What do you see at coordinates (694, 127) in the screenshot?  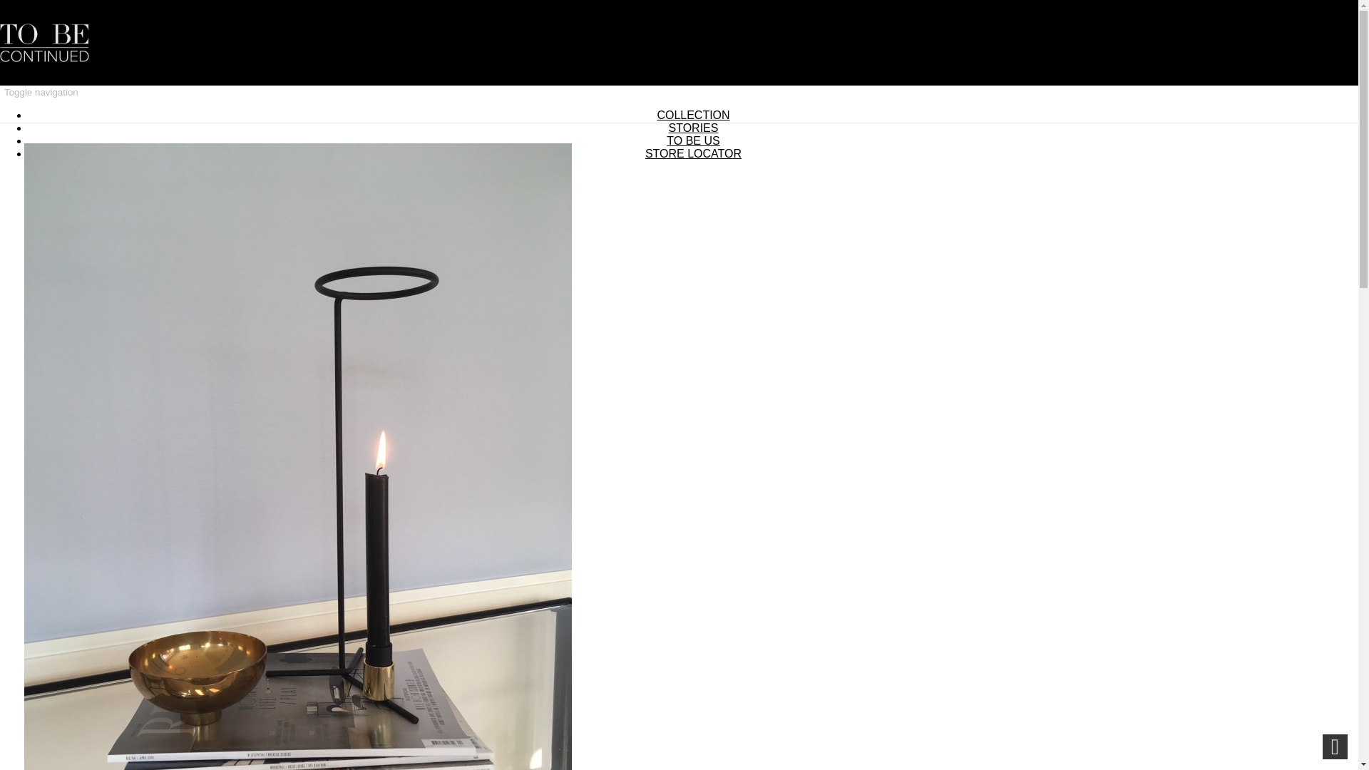 I see `STORIES` at bounding box center [694, 127].